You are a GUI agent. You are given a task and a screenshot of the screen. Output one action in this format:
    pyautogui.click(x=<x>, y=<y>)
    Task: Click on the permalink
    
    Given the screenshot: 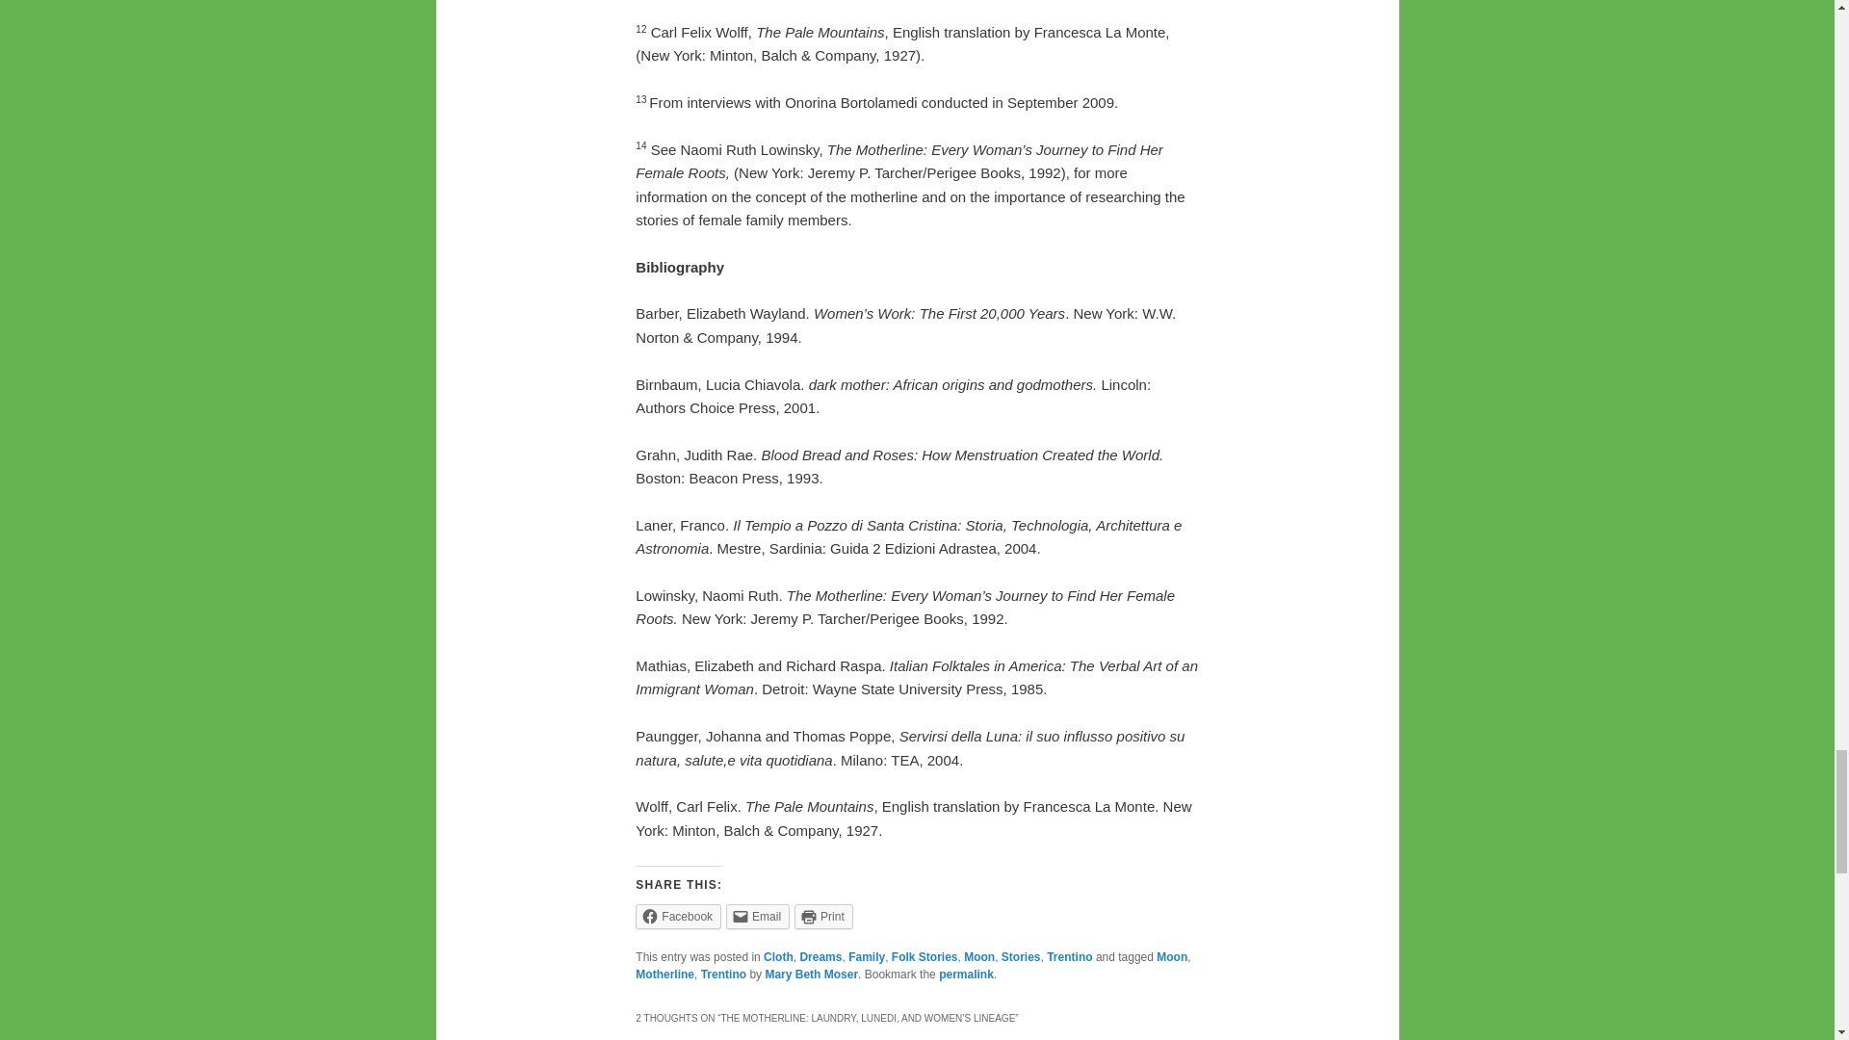 What is the action you would take?
    pyautogui.click(x=967, y=975)
    